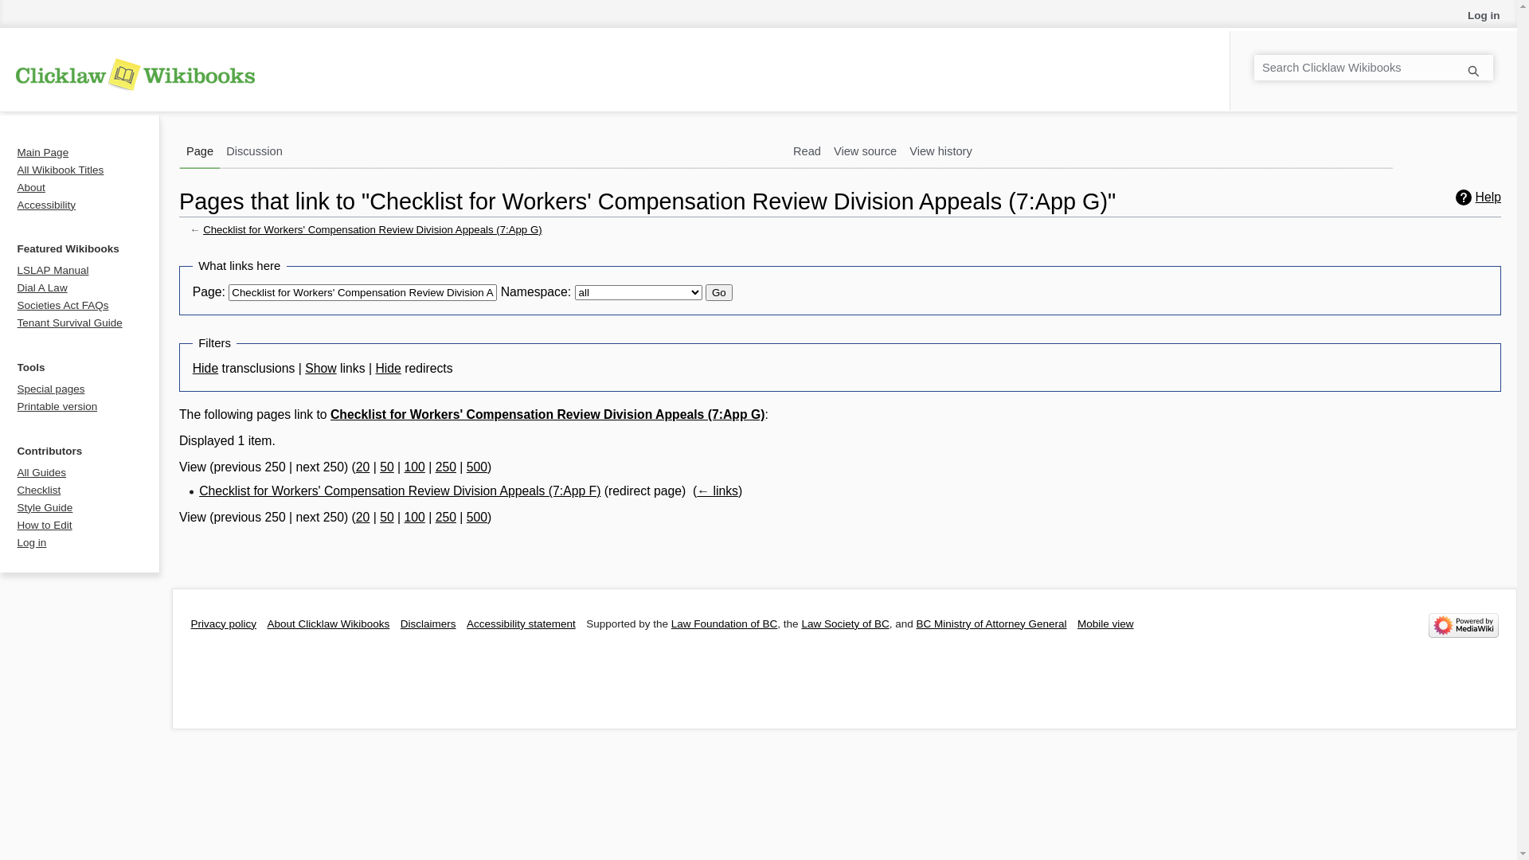 The width and height of the screenshot is (1529, 860). Describe the element at coordinates (64, 306) in the screenshot. I see `Societies Act FAQs` at that location.